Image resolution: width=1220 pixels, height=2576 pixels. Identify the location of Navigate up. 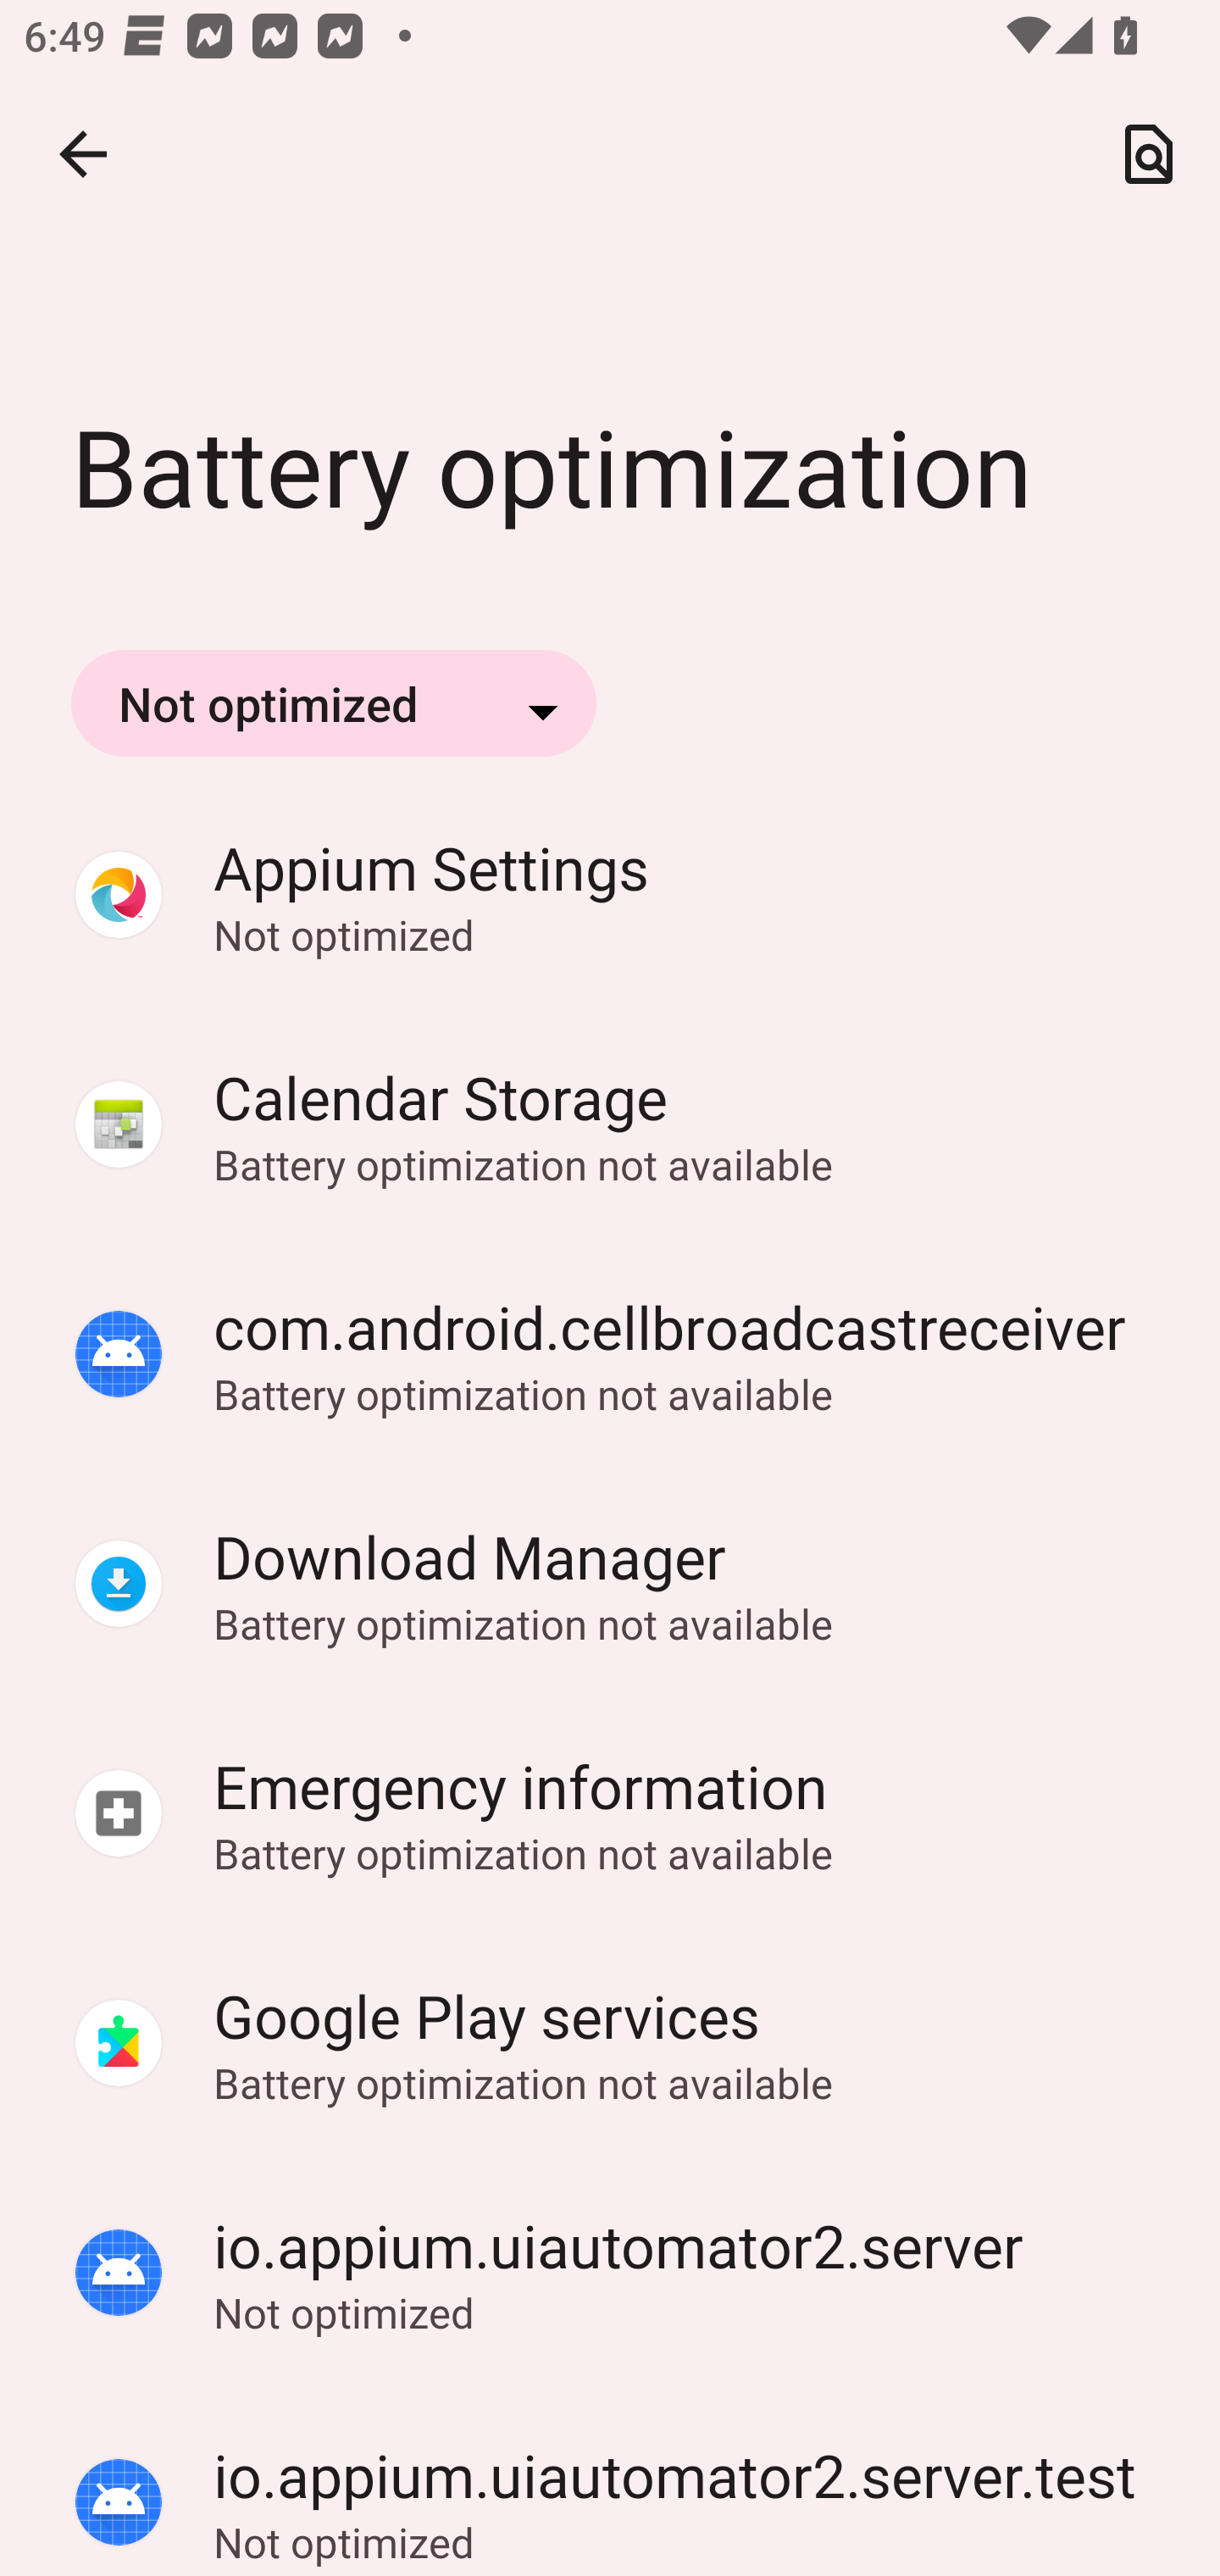
(83, 154).